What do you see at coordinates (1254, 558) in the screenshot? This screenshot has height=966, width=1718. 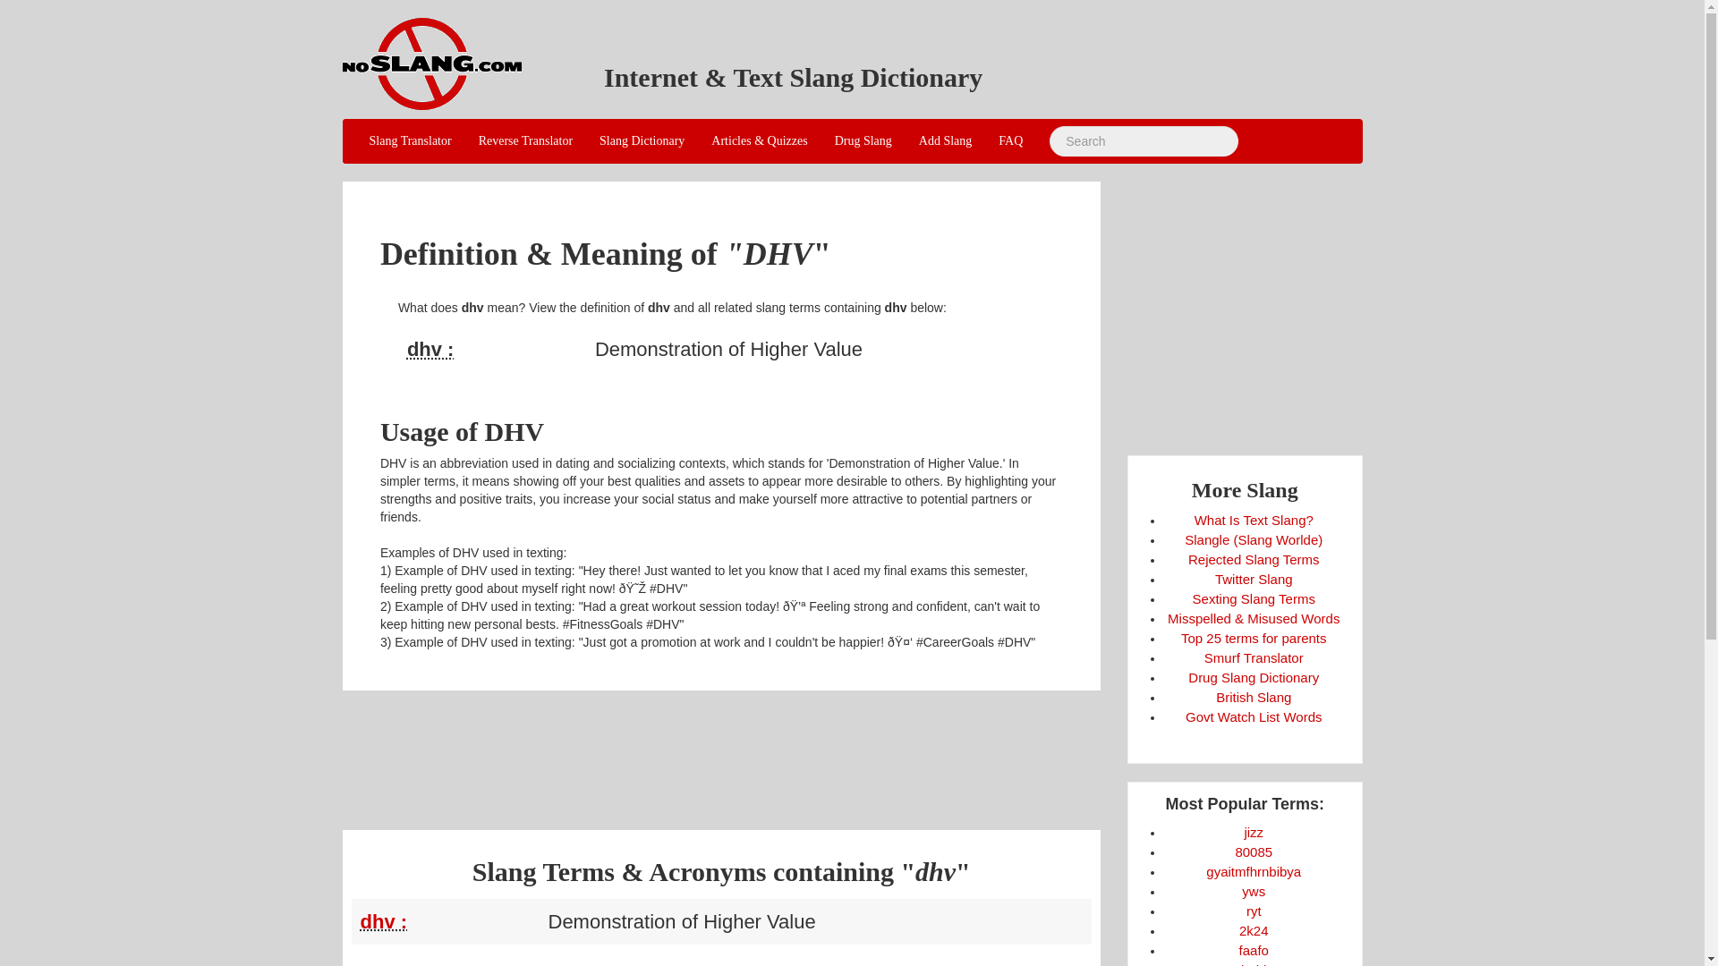 I see `Rejected Slang Terms` at bounding box center [1254, 558].